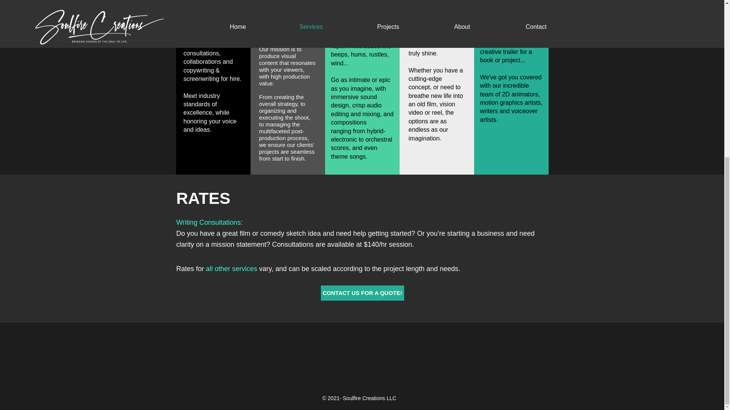 Image resolution: width=730 pixels, height=410 pixels. What do you see at coordinates (363, 293) in the screenshot?
I see `CONTACT US FOR A QUOTE!` at bounding box center [363, 293].